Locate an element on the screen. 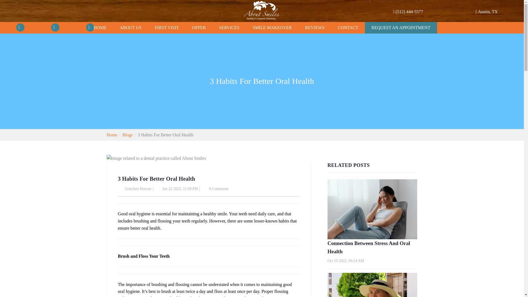 The width and height of the screenshot is (528, 297). SMILE MAKEOVER is located at coordinates (272, 28).